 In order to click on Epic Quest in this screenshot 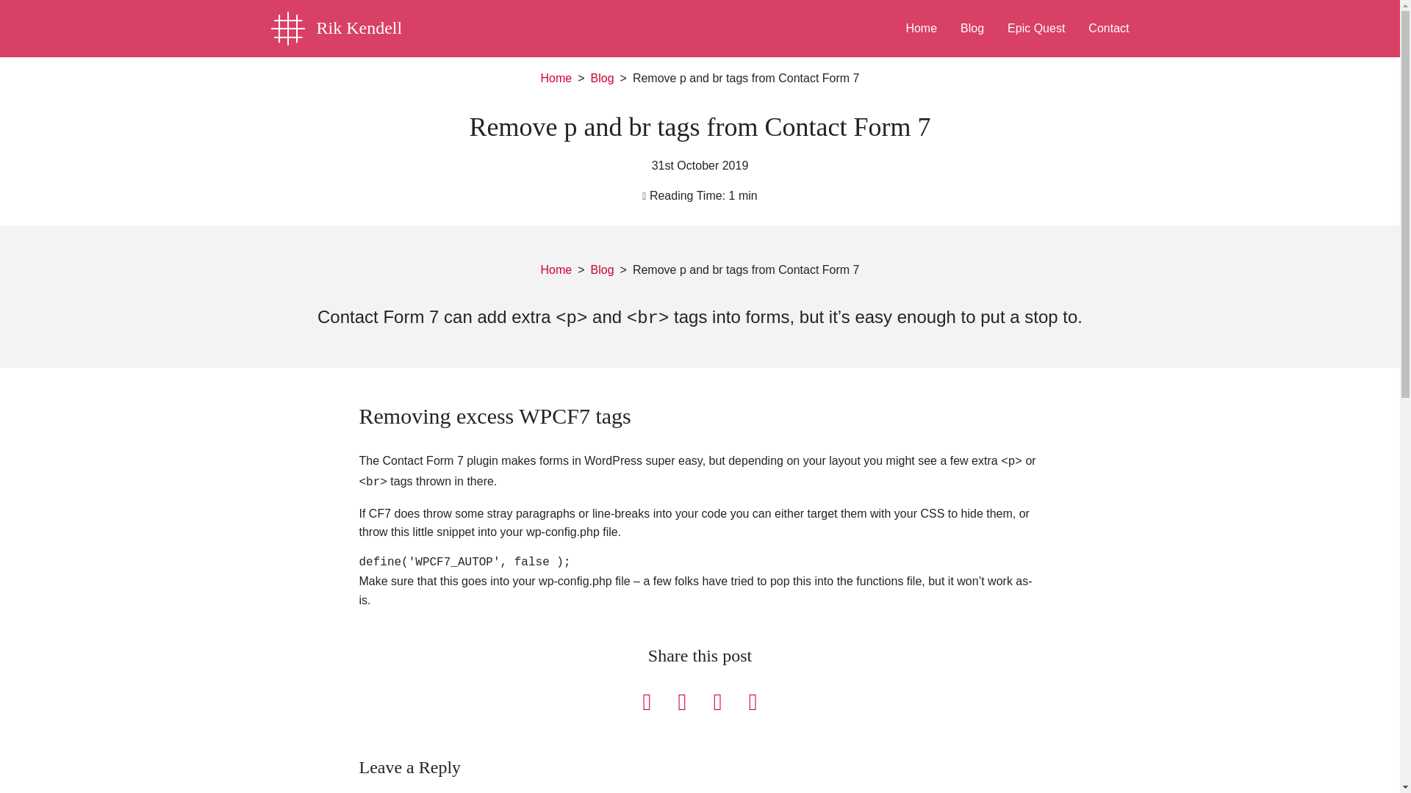, I will do `click(1036, 25)`.